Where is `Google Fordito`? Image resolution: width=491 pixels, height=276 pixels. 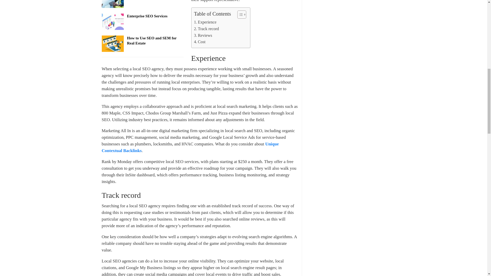
Google Fordito is located at coordinates (113, 4).